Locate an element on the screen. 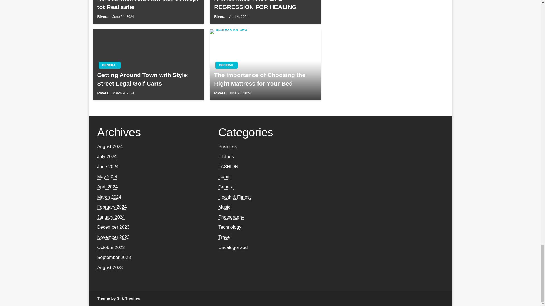 The image size is (545, 306). Getting Around Town with Style: Street Legal Golf Carts is located at coordinates (148, 79).